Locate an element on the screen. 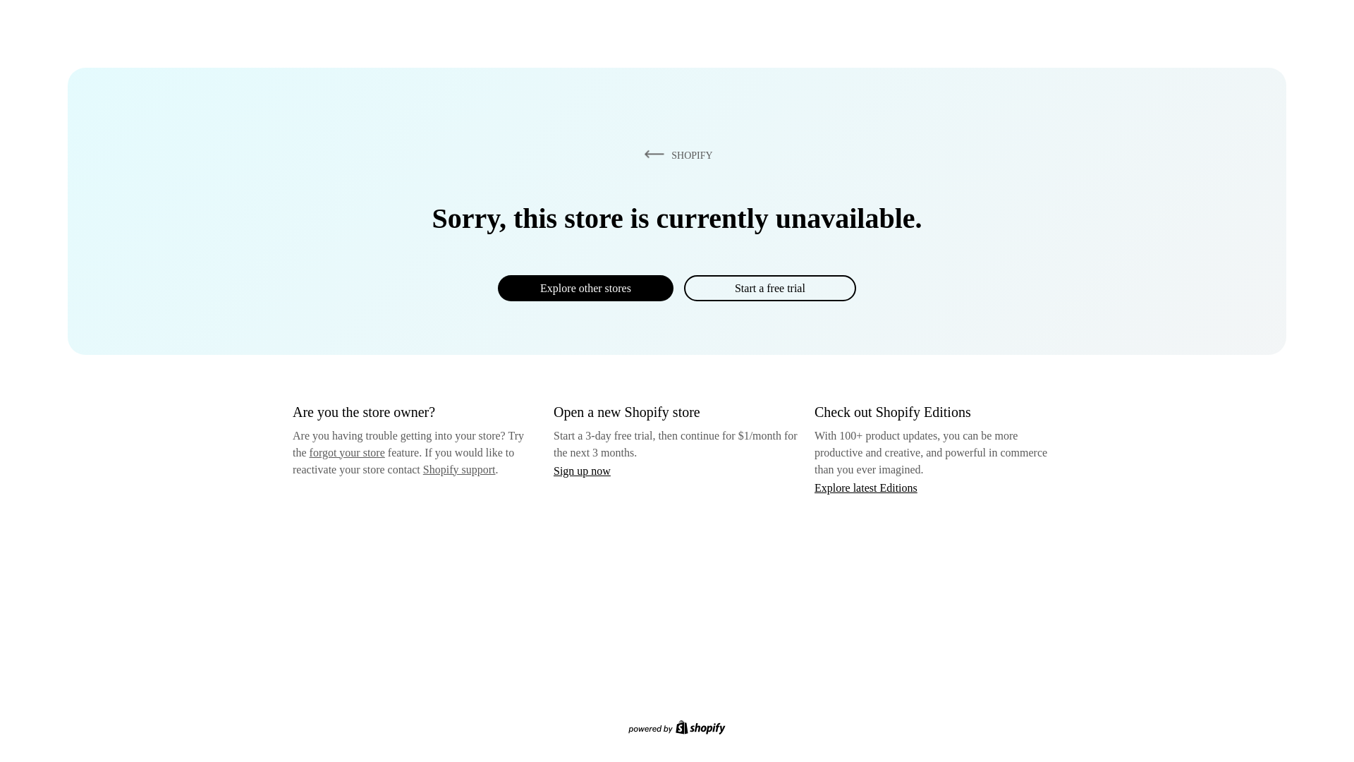  Explore latest Editions is located at coordinates (866, 487).